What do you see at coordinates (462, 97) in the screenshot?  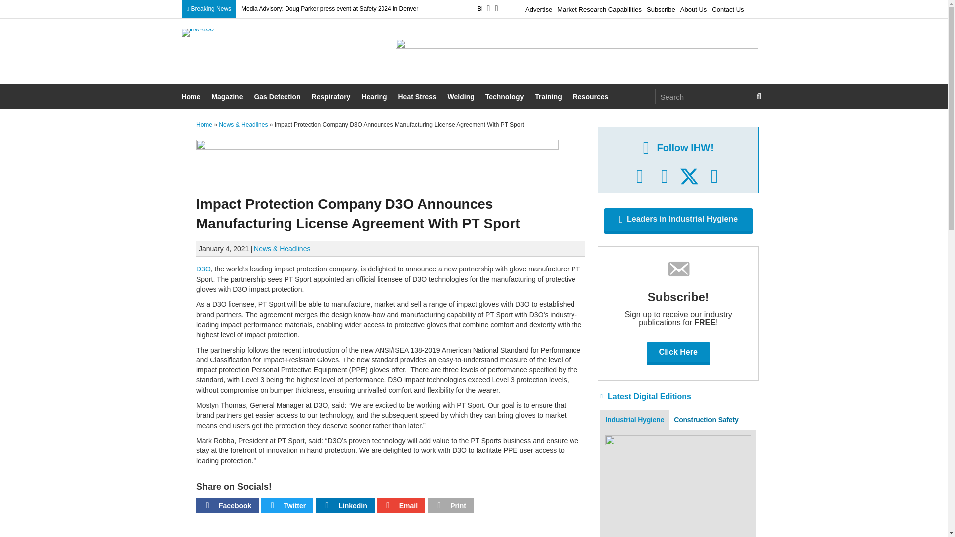 I see `Welding` at bounding box center [462, 97].